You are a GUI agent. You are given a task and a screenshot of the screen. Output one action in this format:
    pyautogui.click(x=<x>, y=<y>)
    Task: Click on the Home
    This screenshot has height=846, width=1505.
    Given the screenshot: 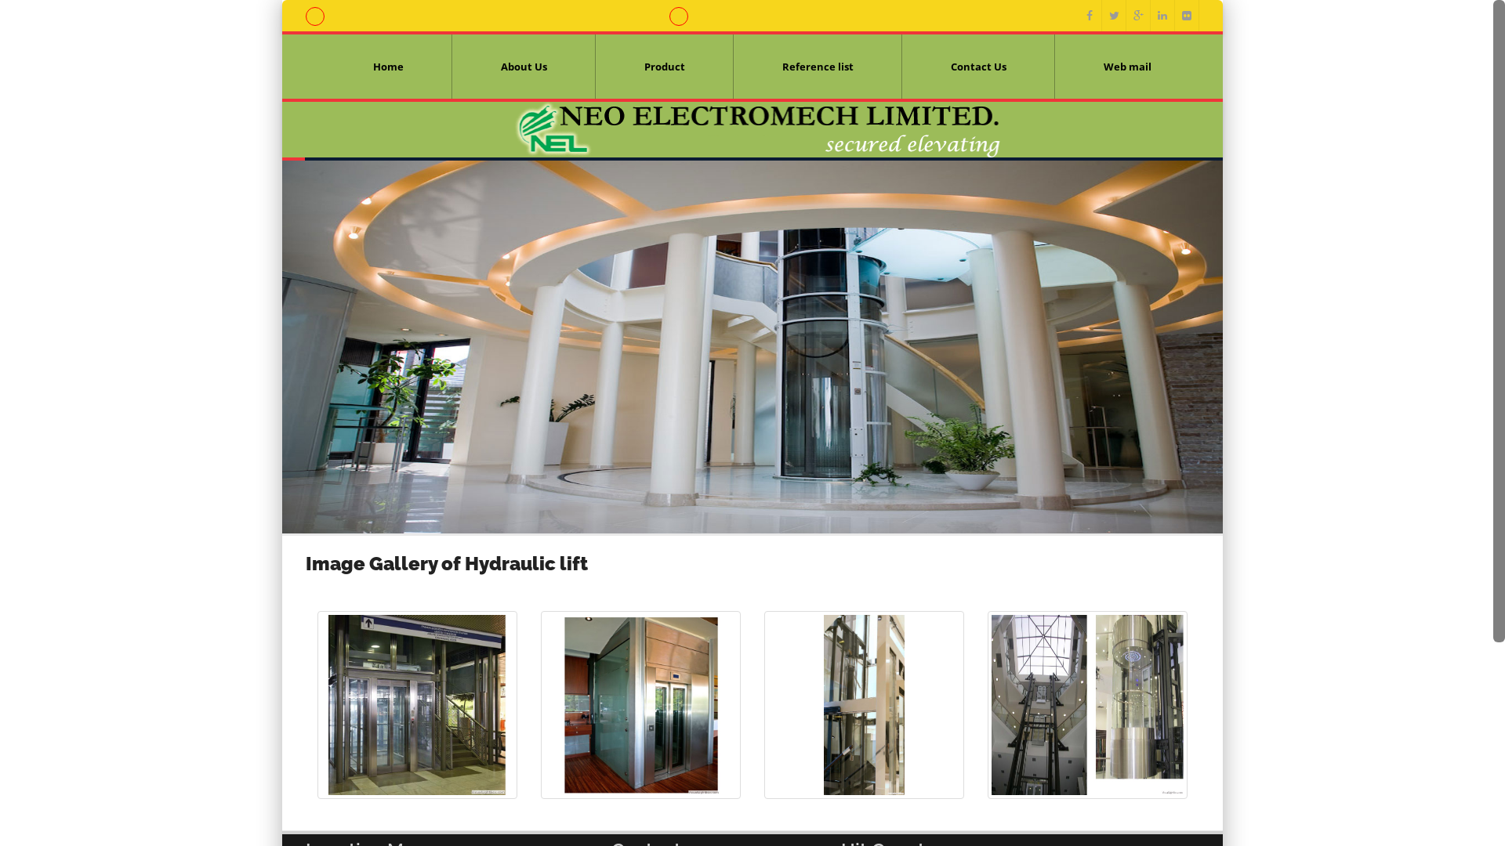 What is the action you would take?
    pyautogui.click(x=389, y=67)
    